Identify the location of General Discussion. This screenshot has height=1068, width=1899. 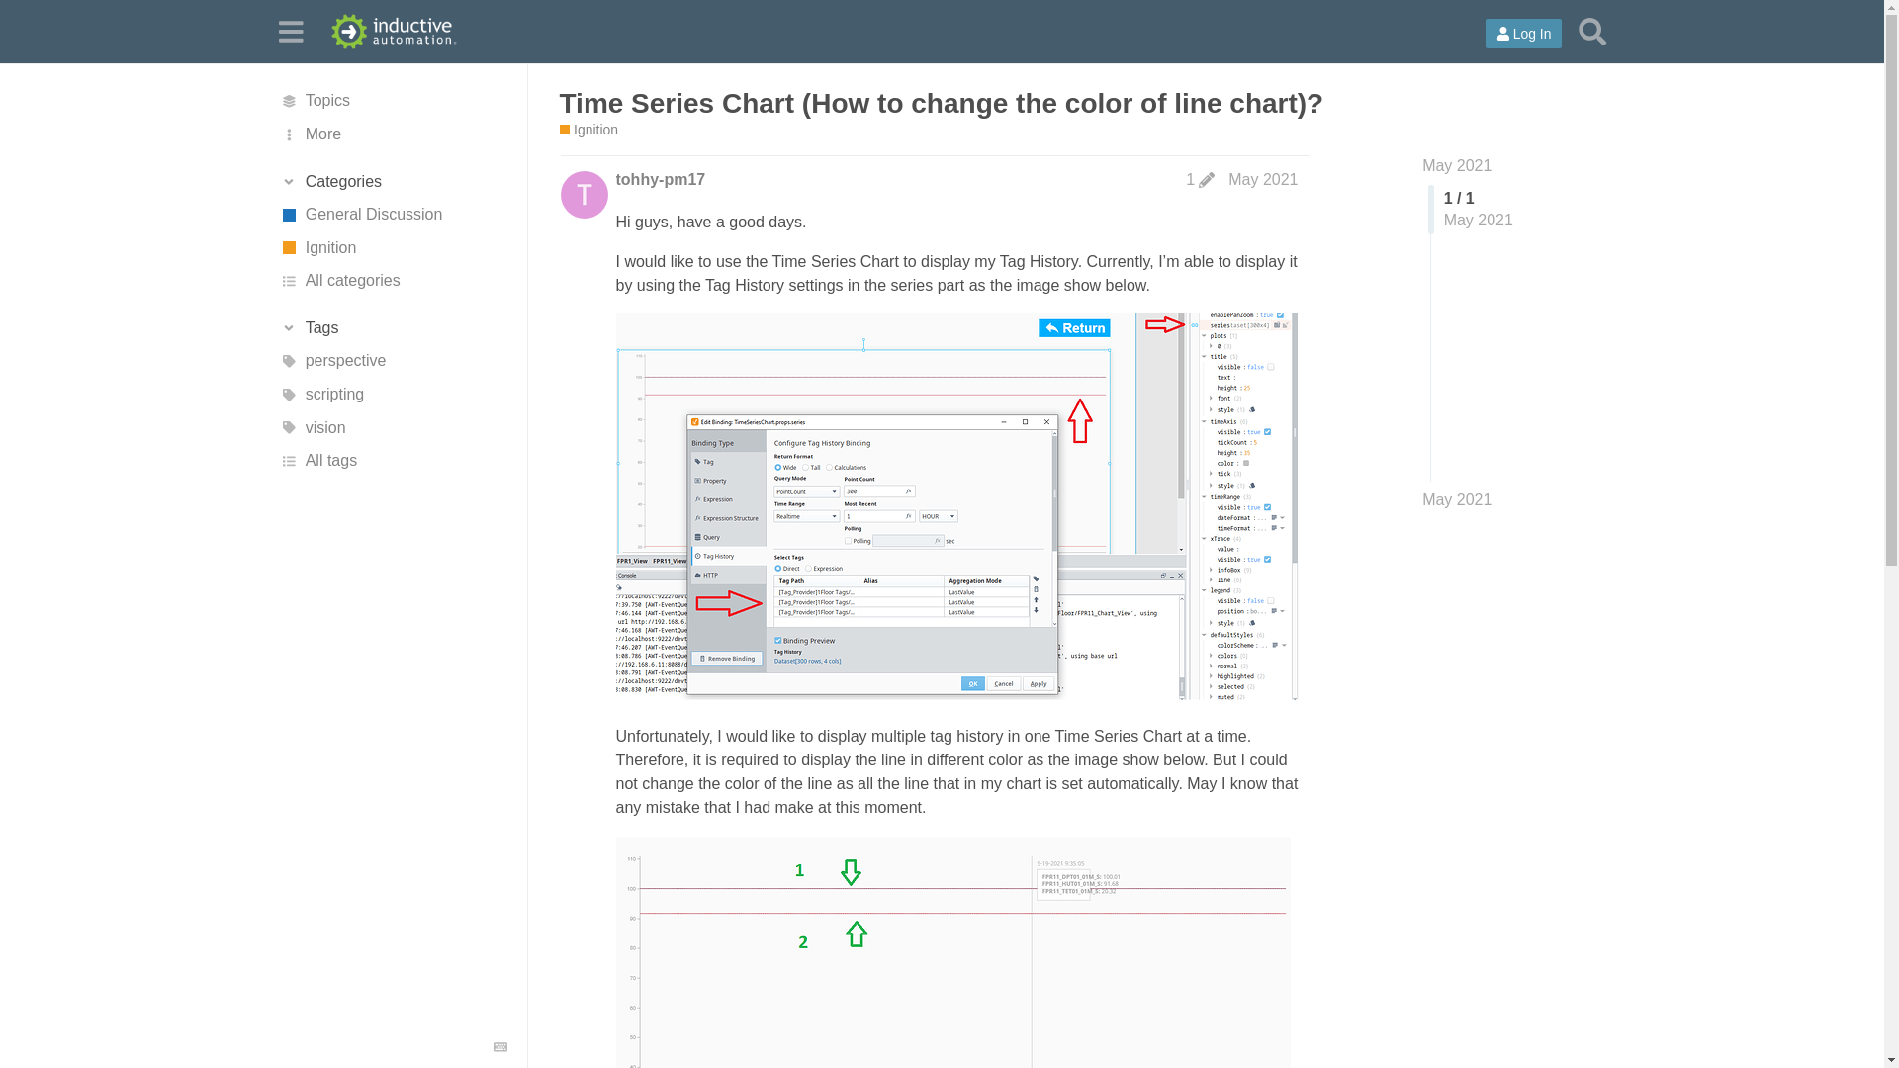
(393, 214).